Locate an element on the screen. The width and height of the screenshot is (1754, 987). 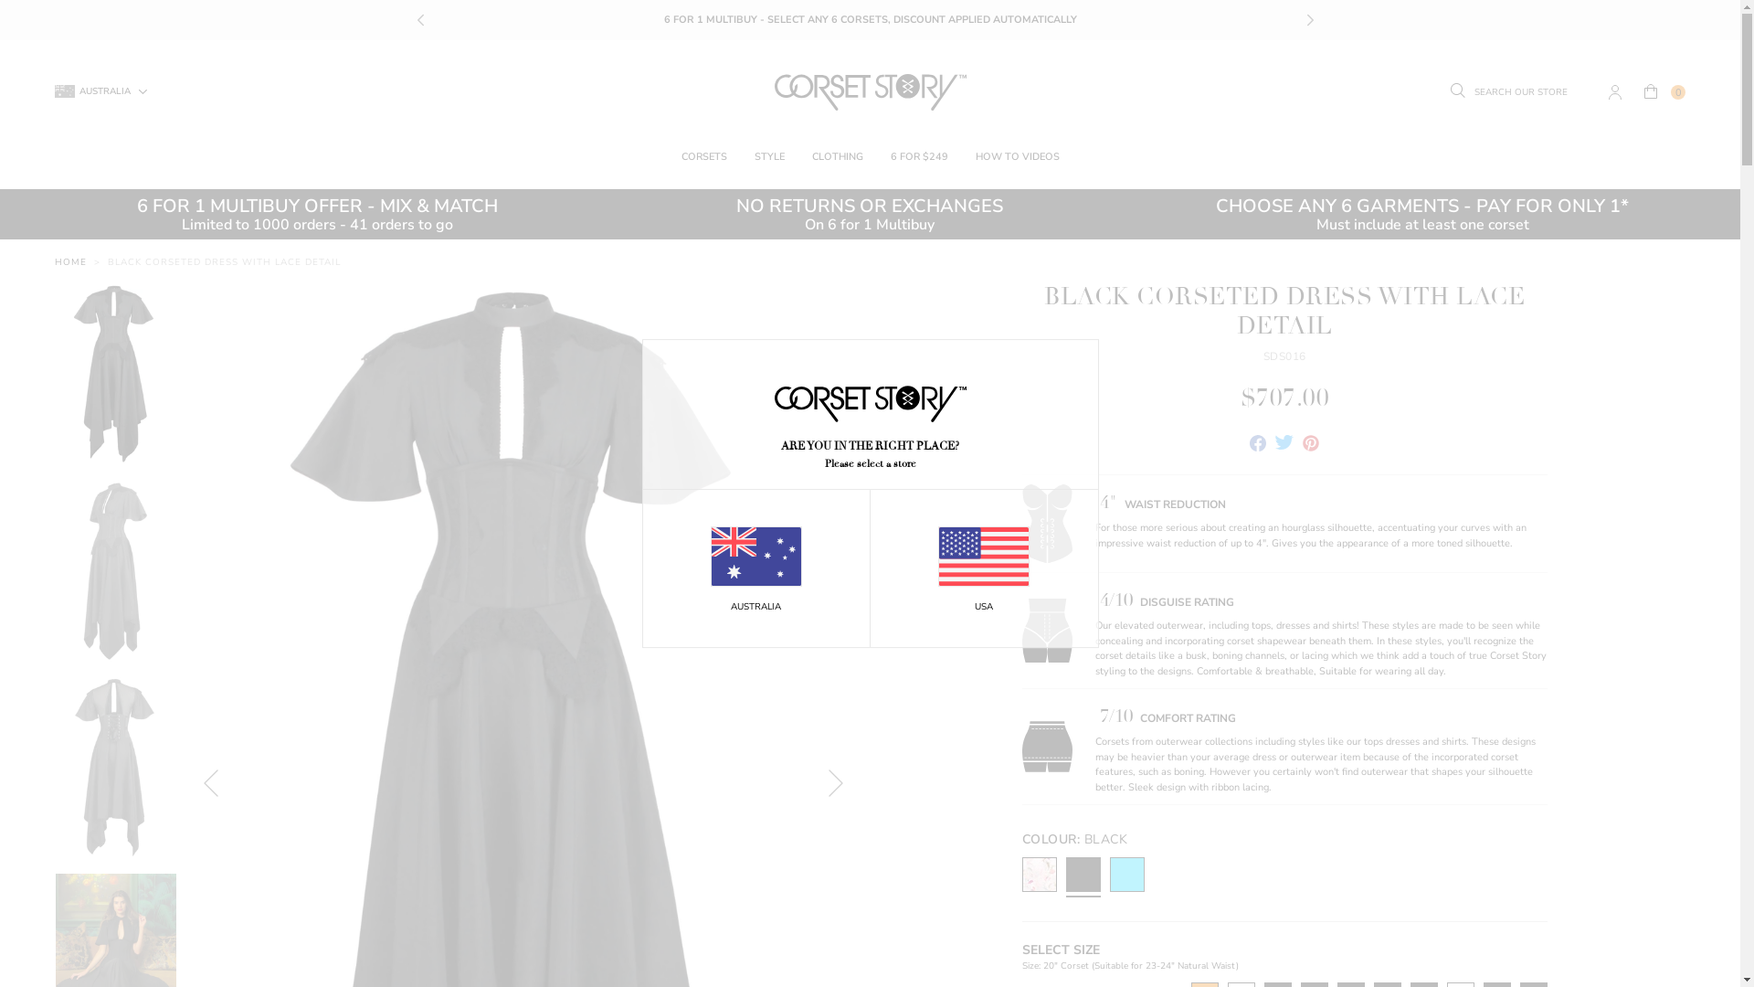
Pin on Pinterest is located at coordinates (1311, 446).